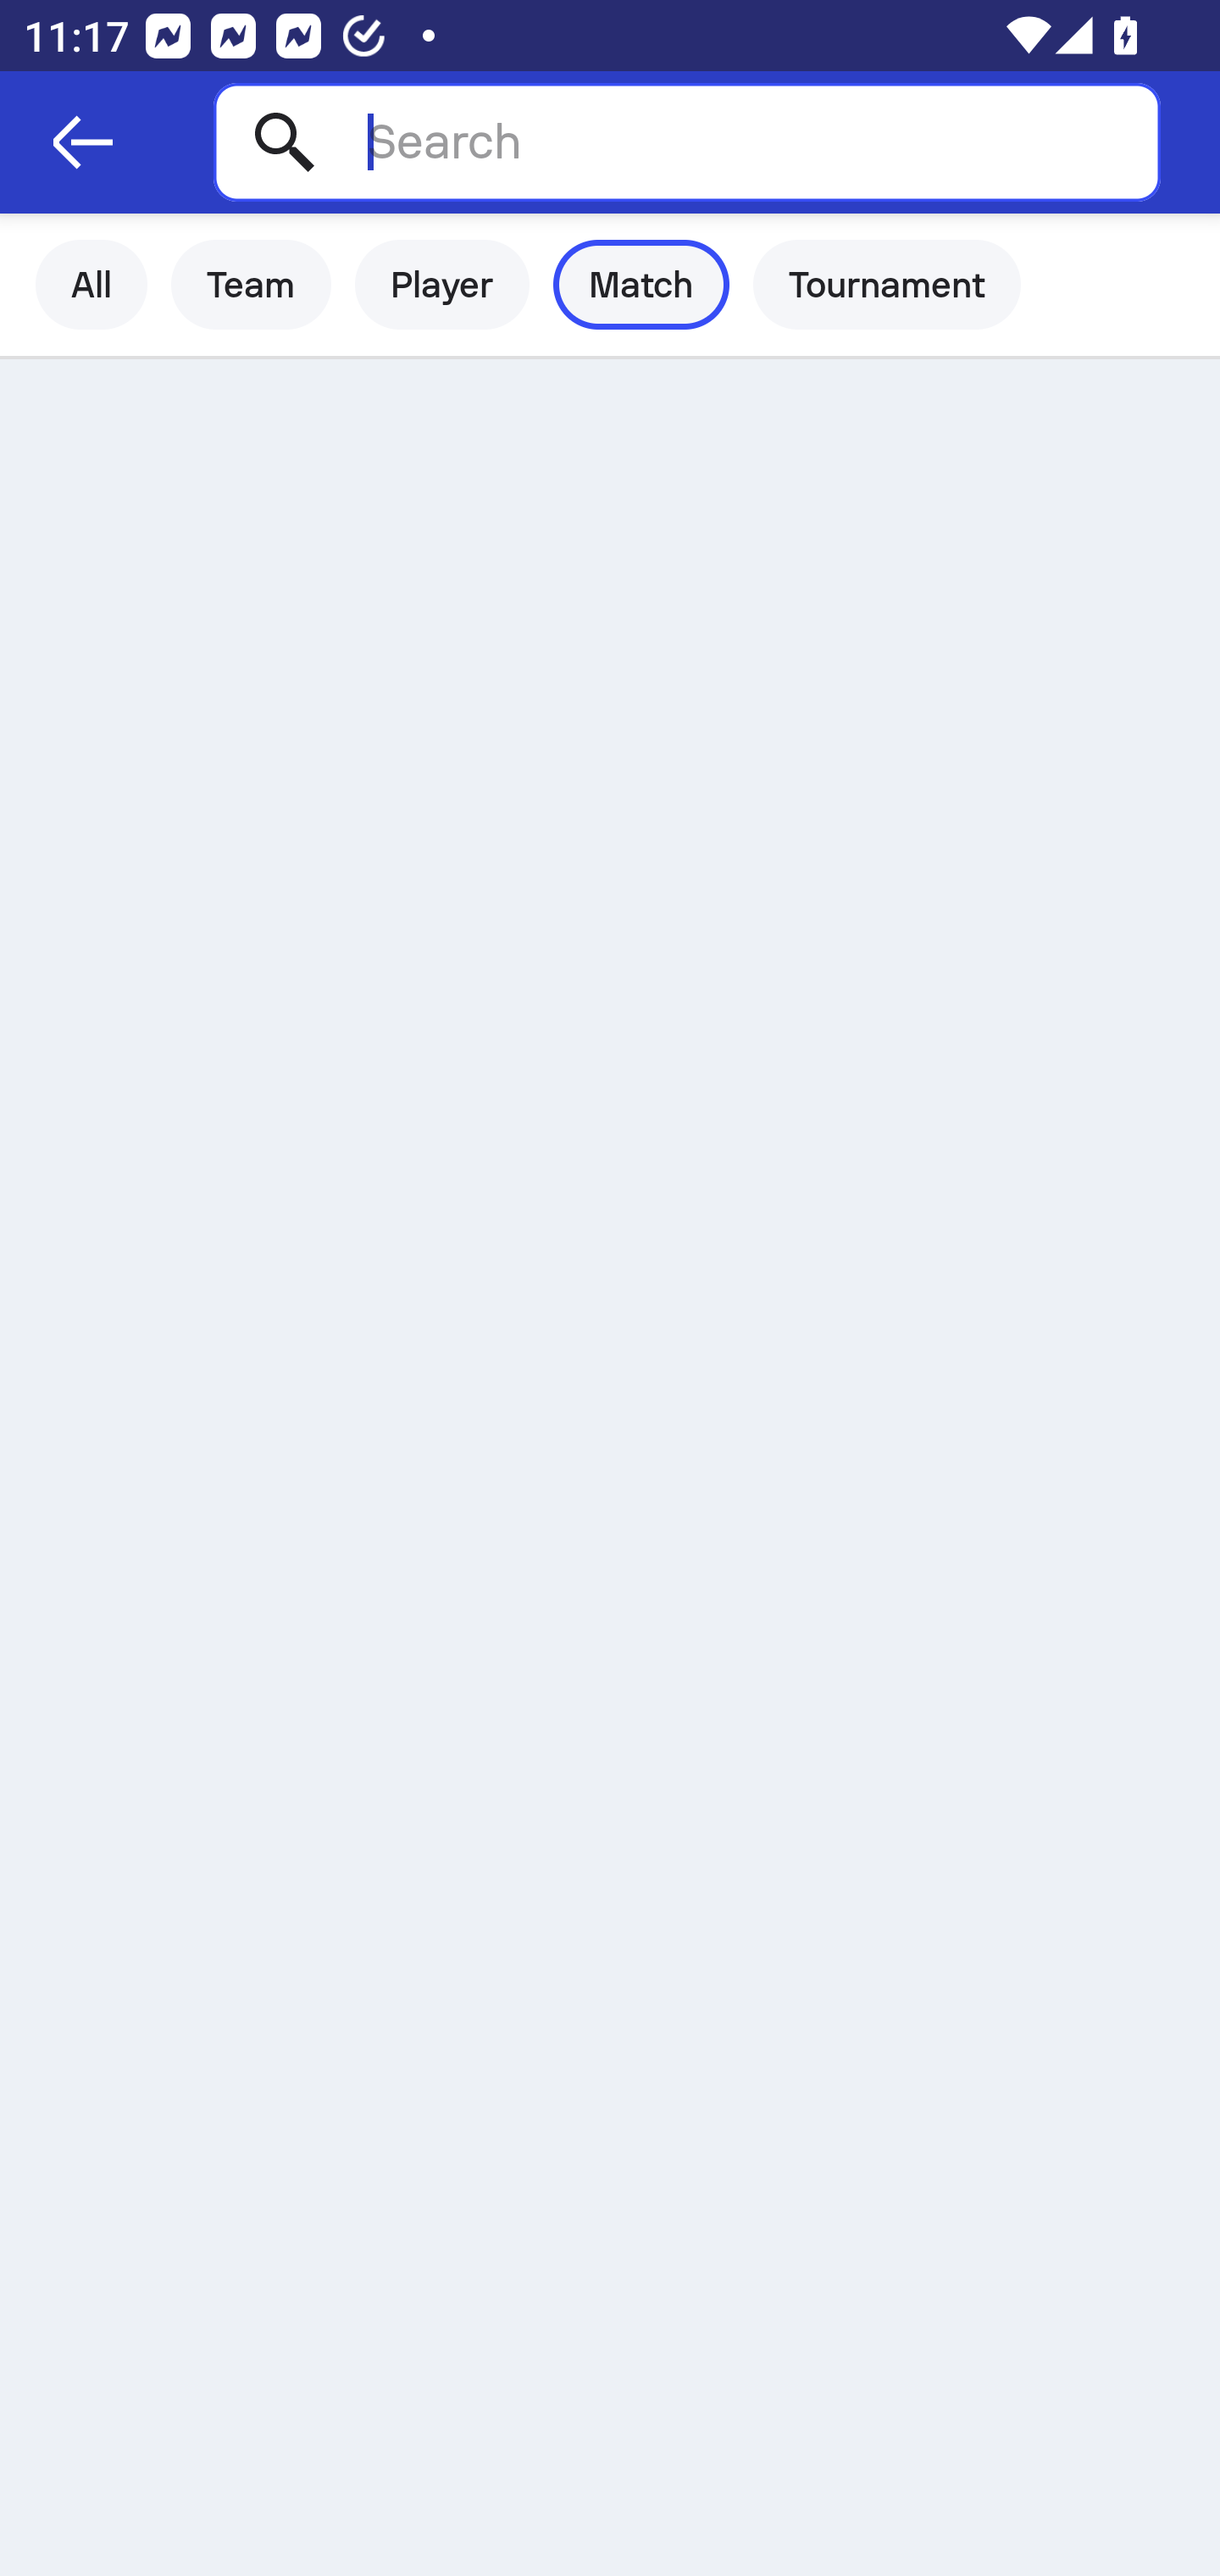 Image resolution: width=1220 pixels, height=2576 pixels. Describe the element at coordinates (686, 142) in the screenshot. I see `Search` at that location.